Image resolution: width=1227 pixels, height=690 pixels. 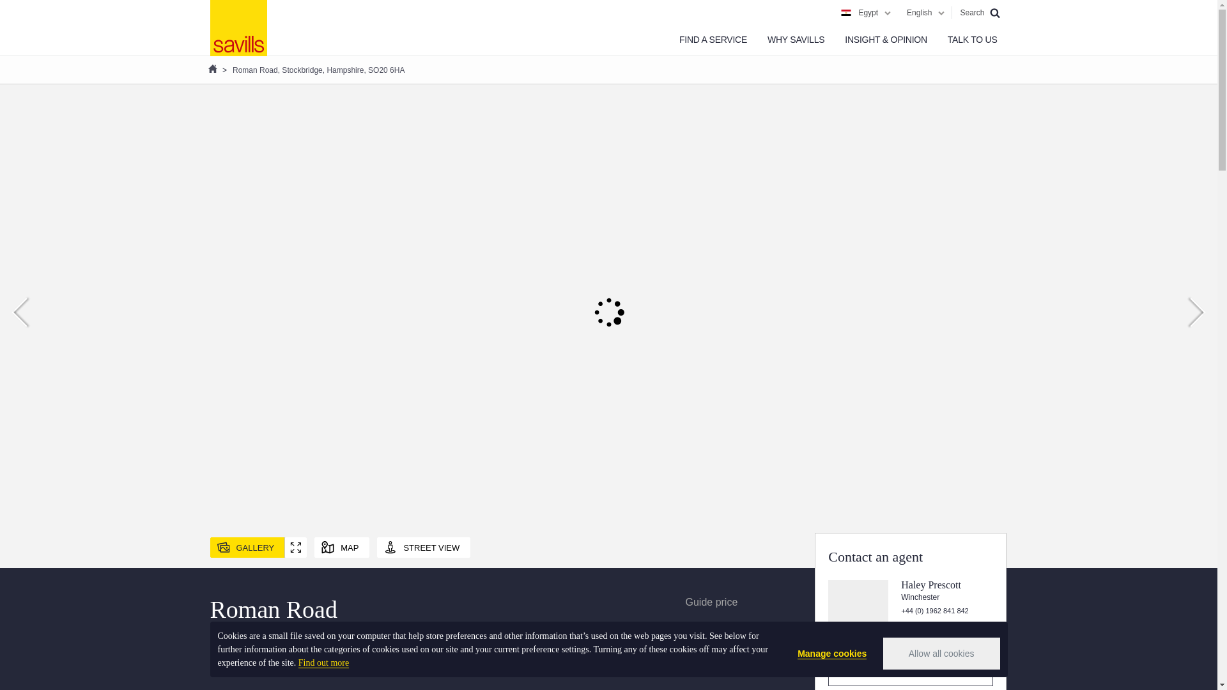 I want to click on Allow all cookies, so click(x=941, y=653).